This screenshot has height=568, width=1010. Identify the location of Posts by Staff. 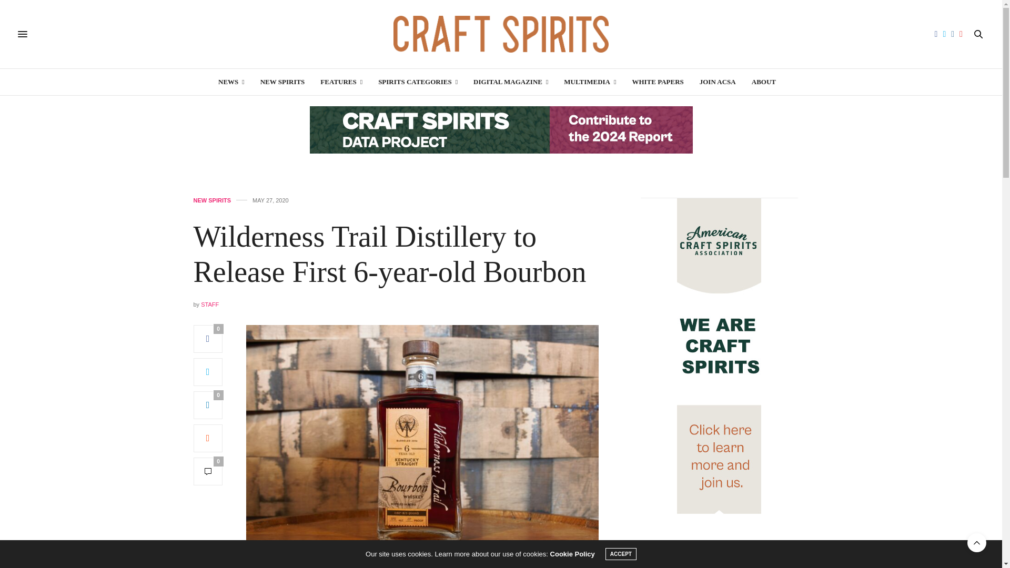
(210, 305).